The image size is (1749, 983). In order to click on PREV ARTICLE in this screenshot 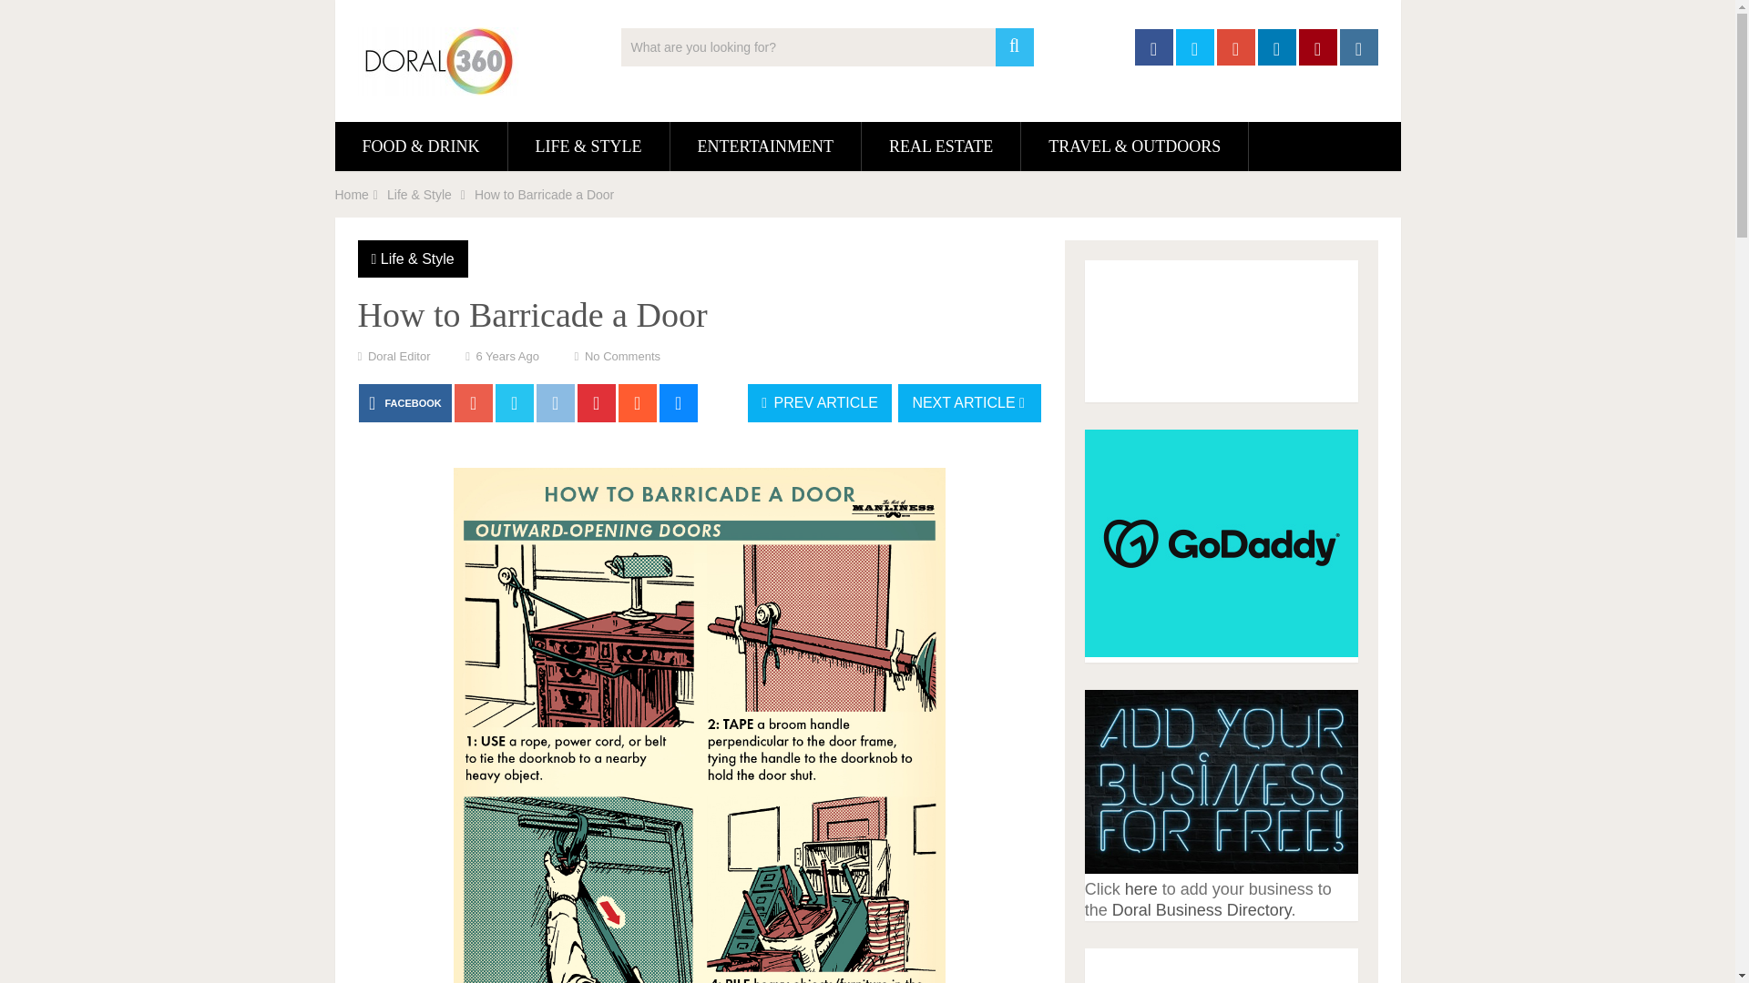, I will do `click(820, 403)`.